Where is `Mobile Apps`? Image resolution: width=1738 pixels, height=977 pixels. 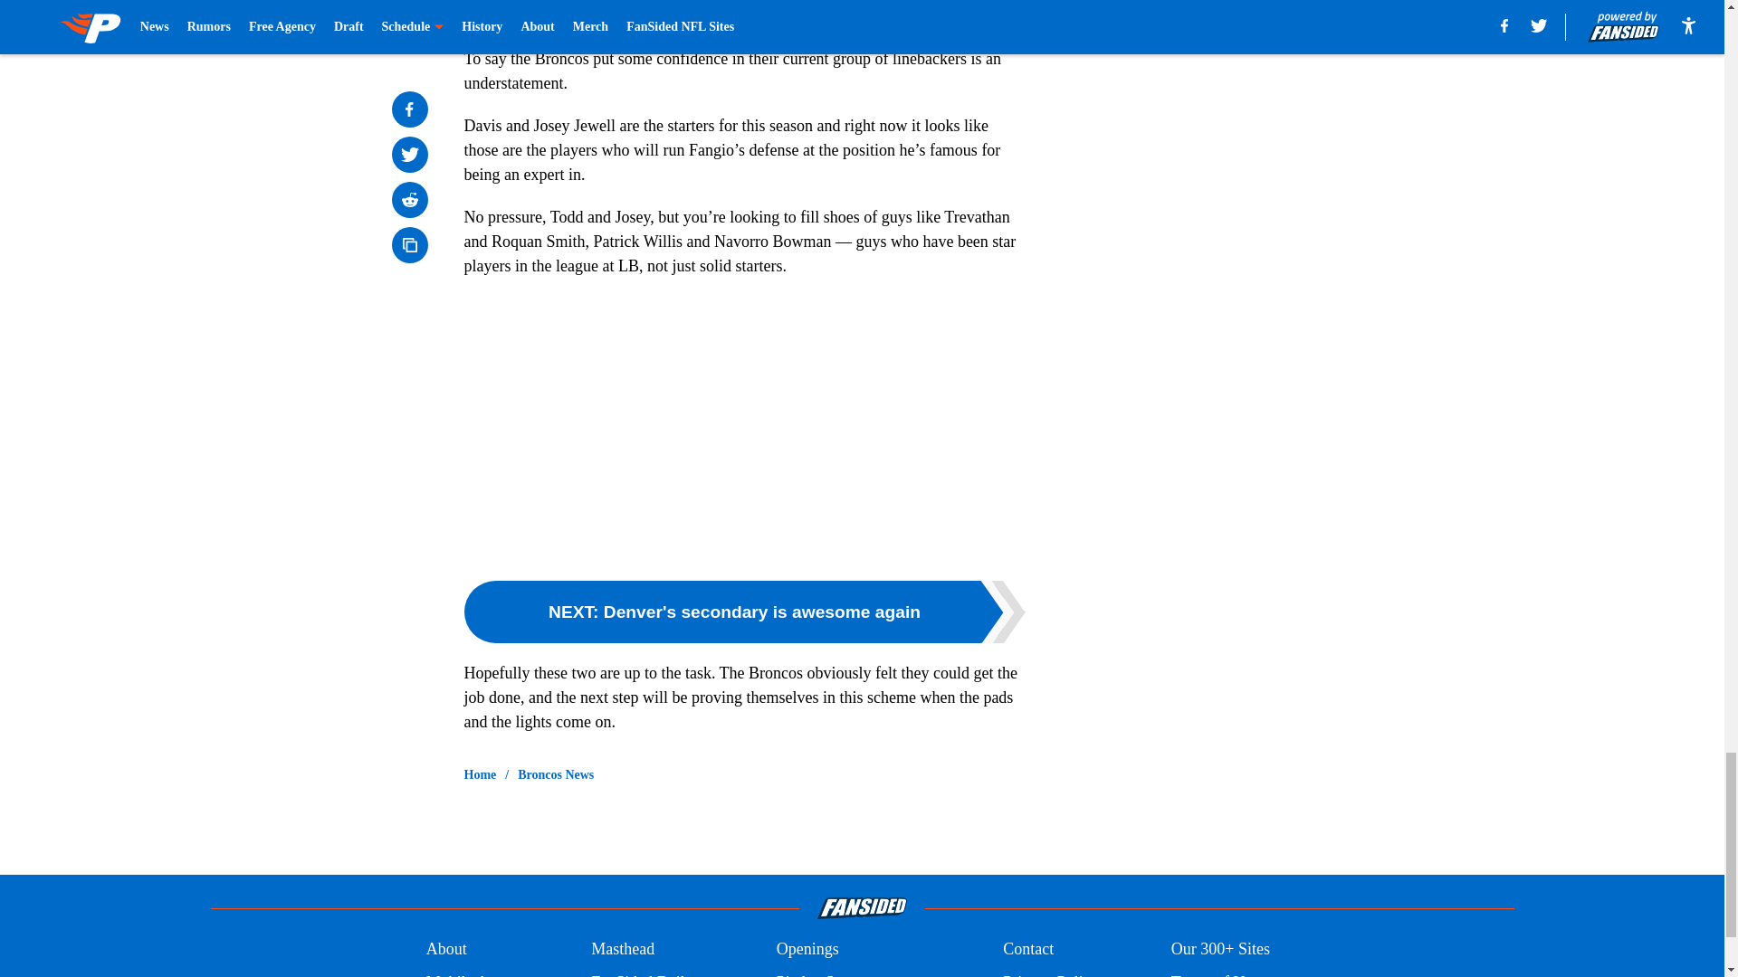 Mobile Apps is located at coordinates (468, 973).